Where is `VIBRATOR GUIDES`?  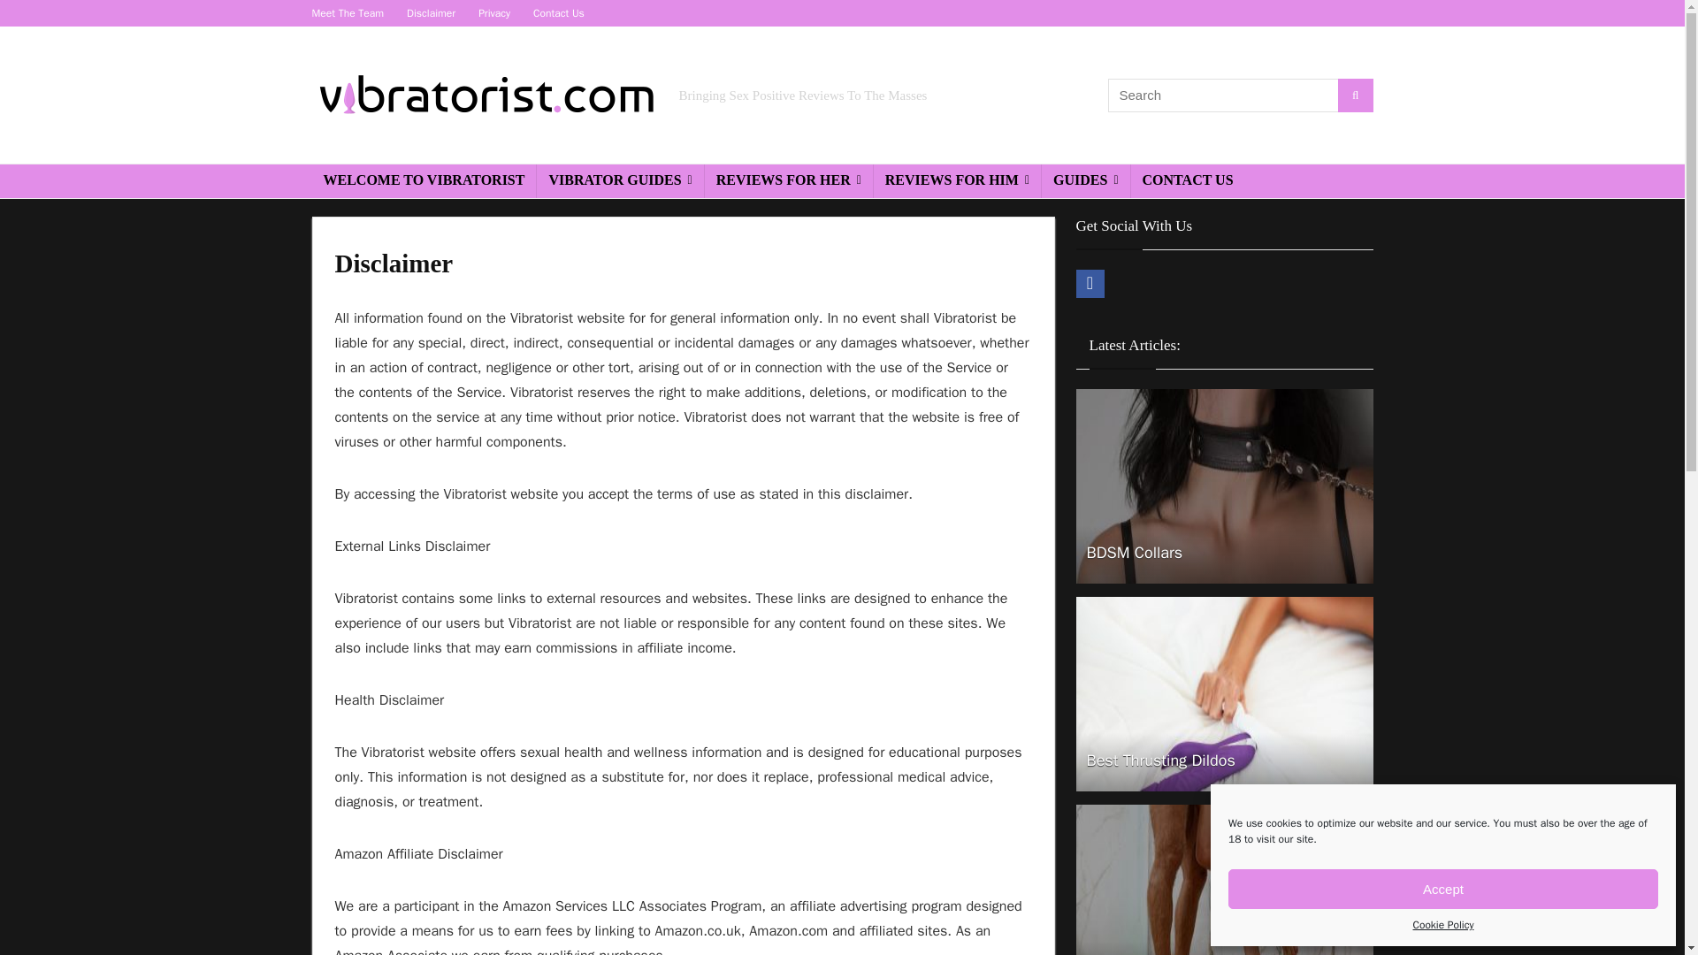
VIBRATOR GUIDES is located at coordinates (619, 180).